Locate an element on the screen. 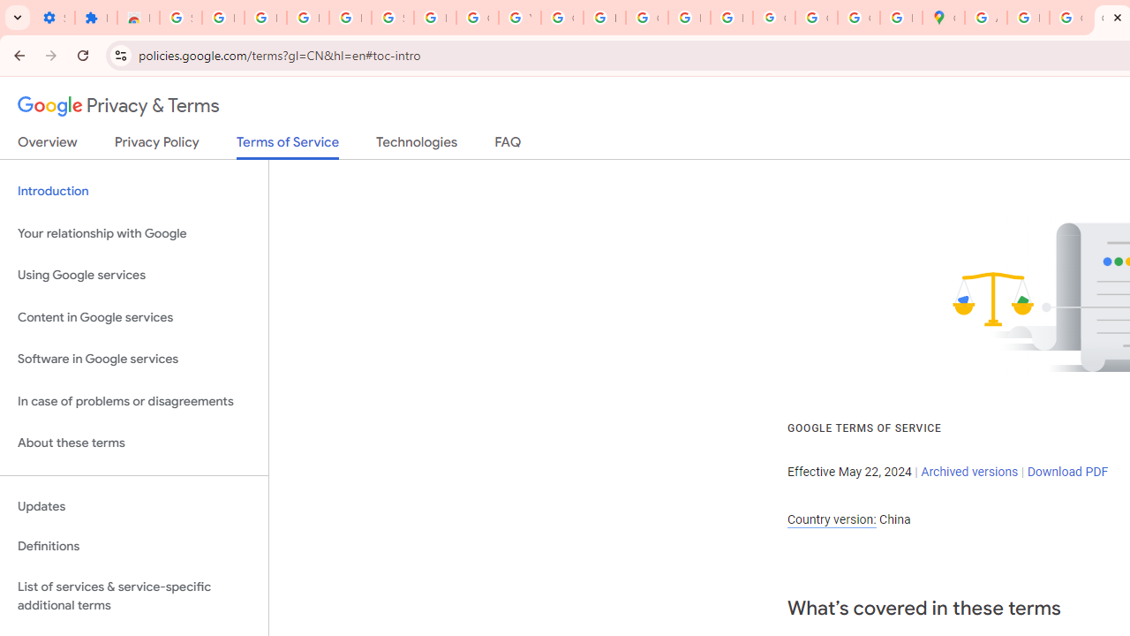  Archived versions is located at coordinates (969, 471).